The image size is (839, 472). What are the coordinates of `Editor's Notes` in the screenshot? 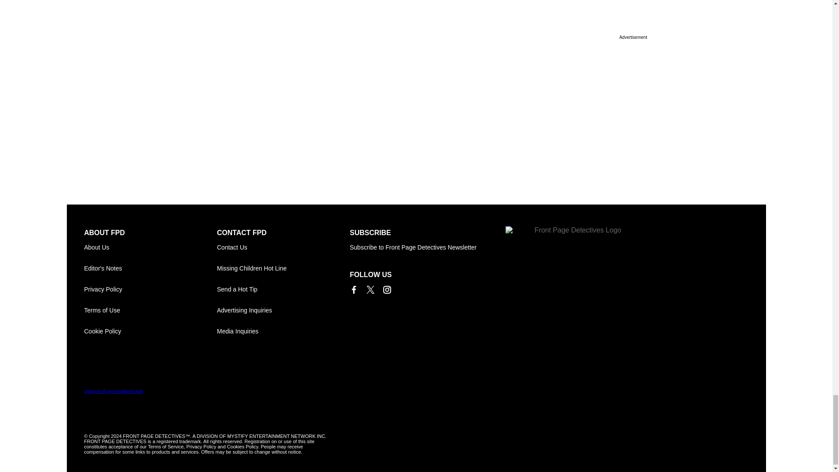 It's located at (150, 268).